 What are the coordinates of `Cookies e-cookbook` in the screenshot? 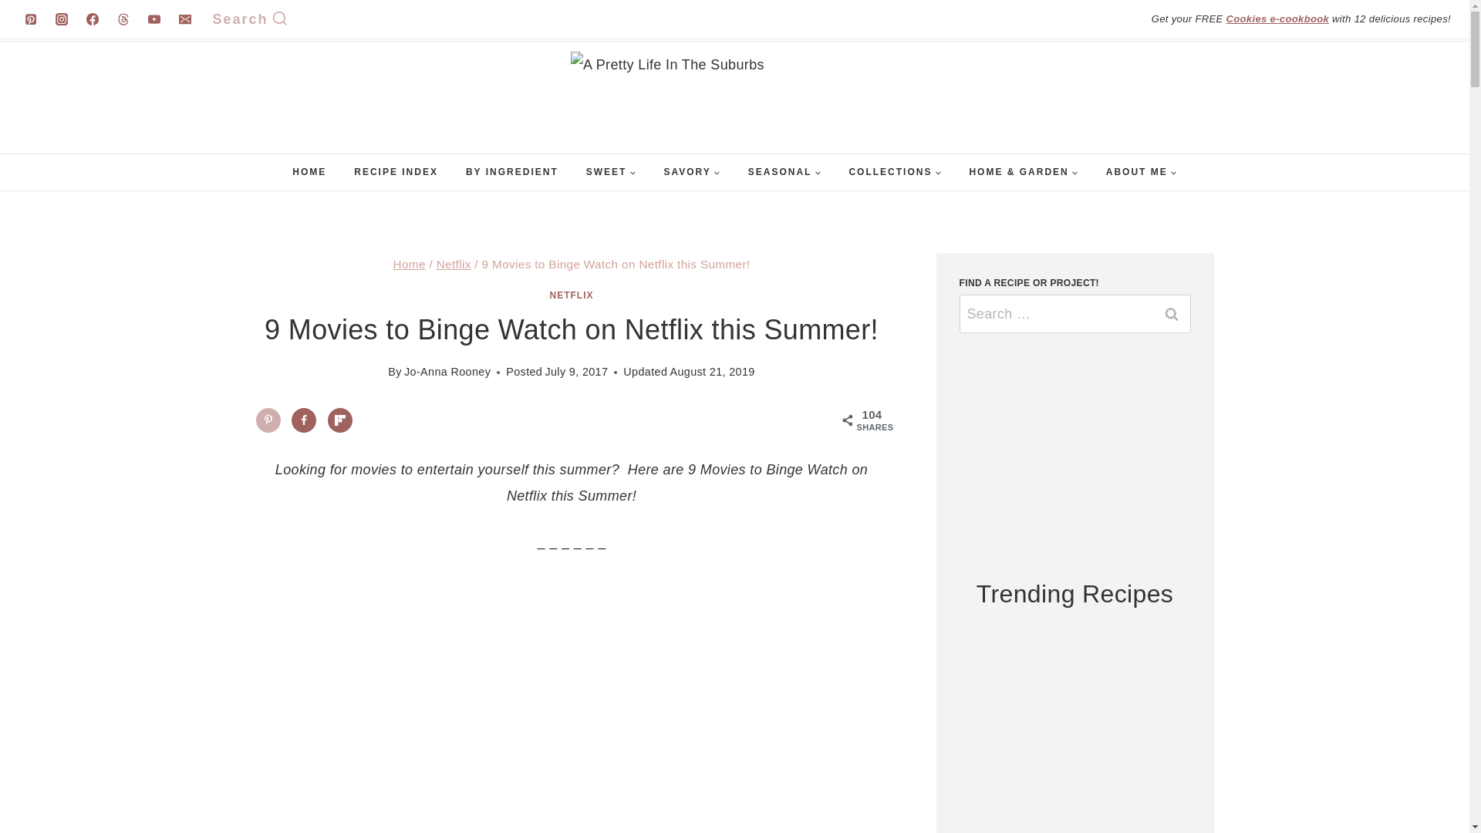 It's located at (1277, 19).